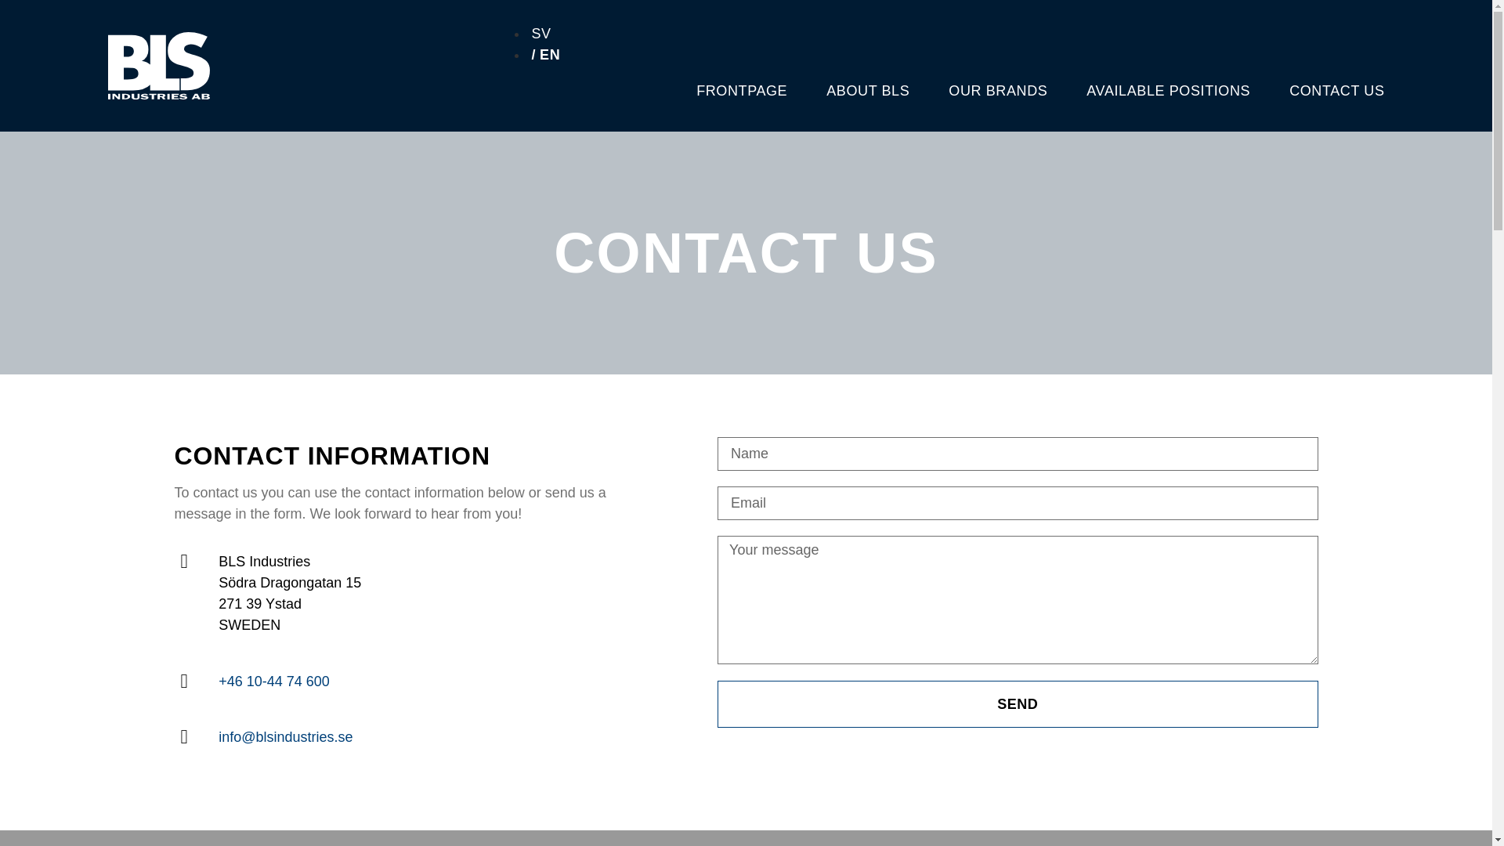  I want to click on EN, so click(544, 55).